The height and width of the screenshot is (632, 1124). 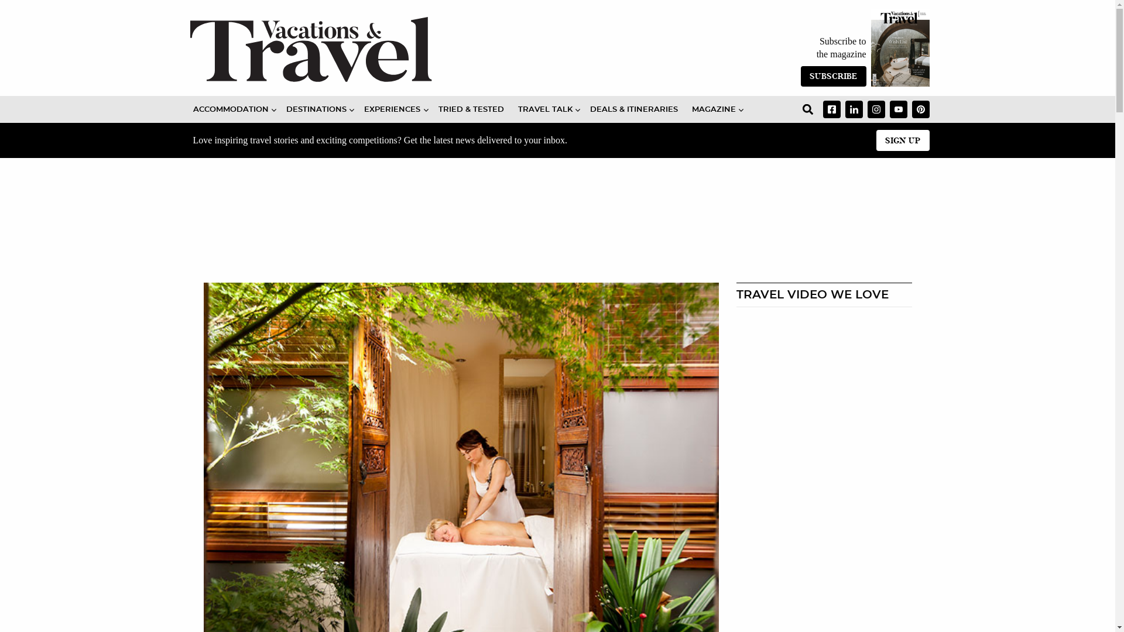 What do you see at coordinates (903, 140) in the screenshot?
I see `Sign Up for our Newsletter` at bounding box center [903, 140].